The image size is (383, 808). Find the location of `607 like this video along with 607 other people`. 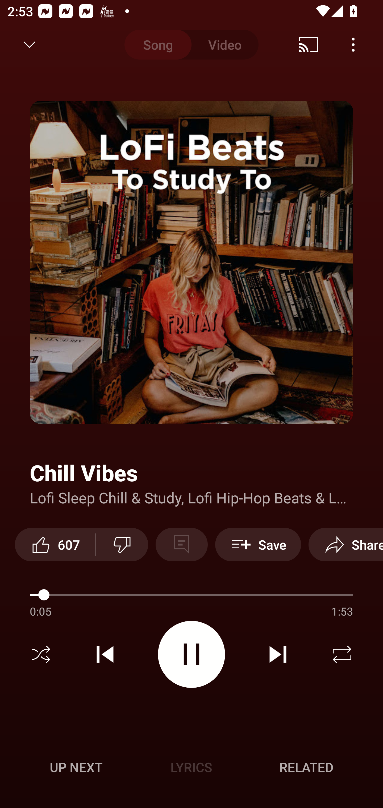

607 like this video along with 607 other people is located at coordinates (55, 544).